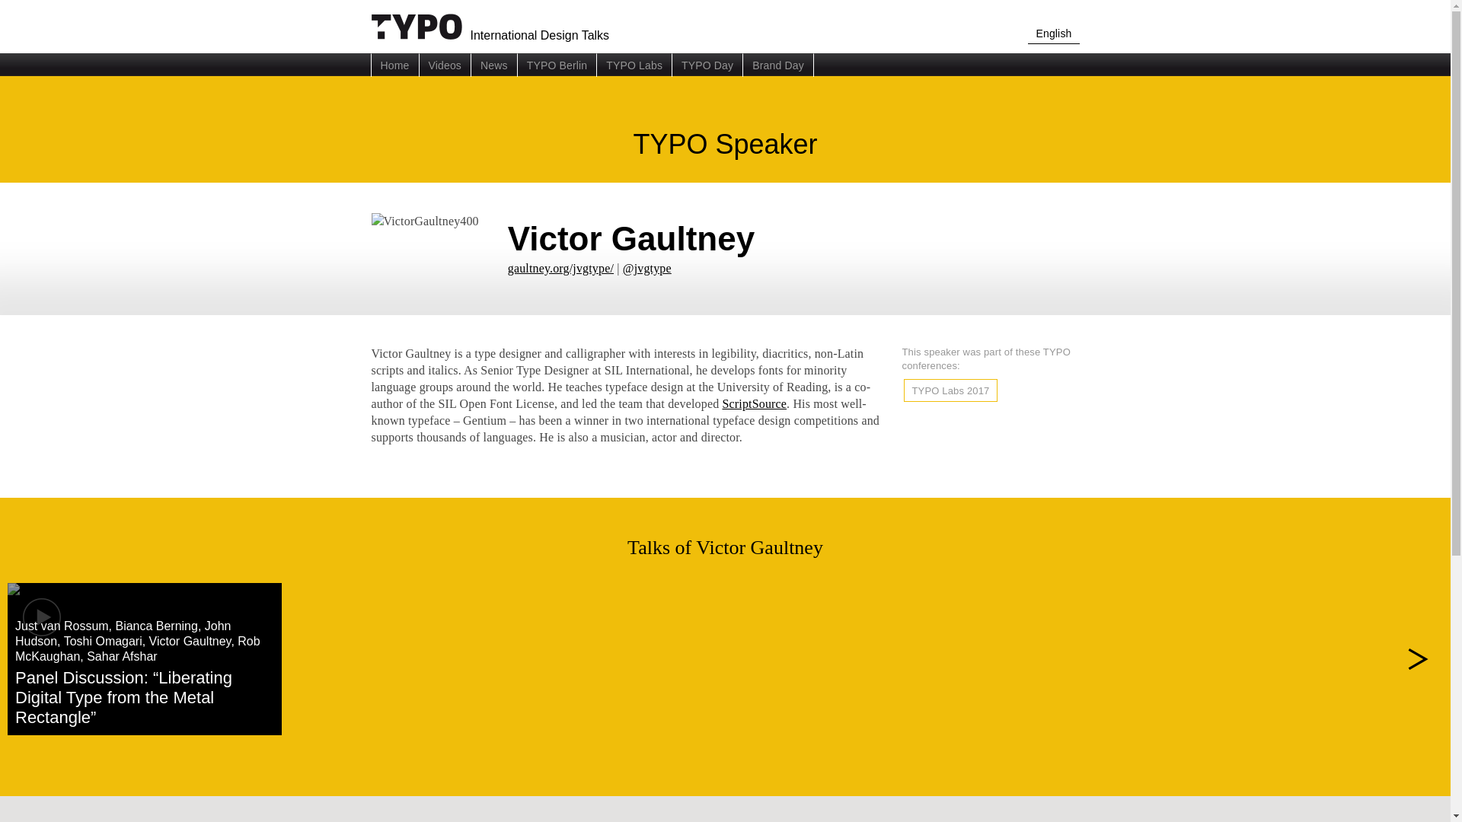 This screenshot has width=1462, height=822. I want to click on TYPO Labs, so click(634, 65).